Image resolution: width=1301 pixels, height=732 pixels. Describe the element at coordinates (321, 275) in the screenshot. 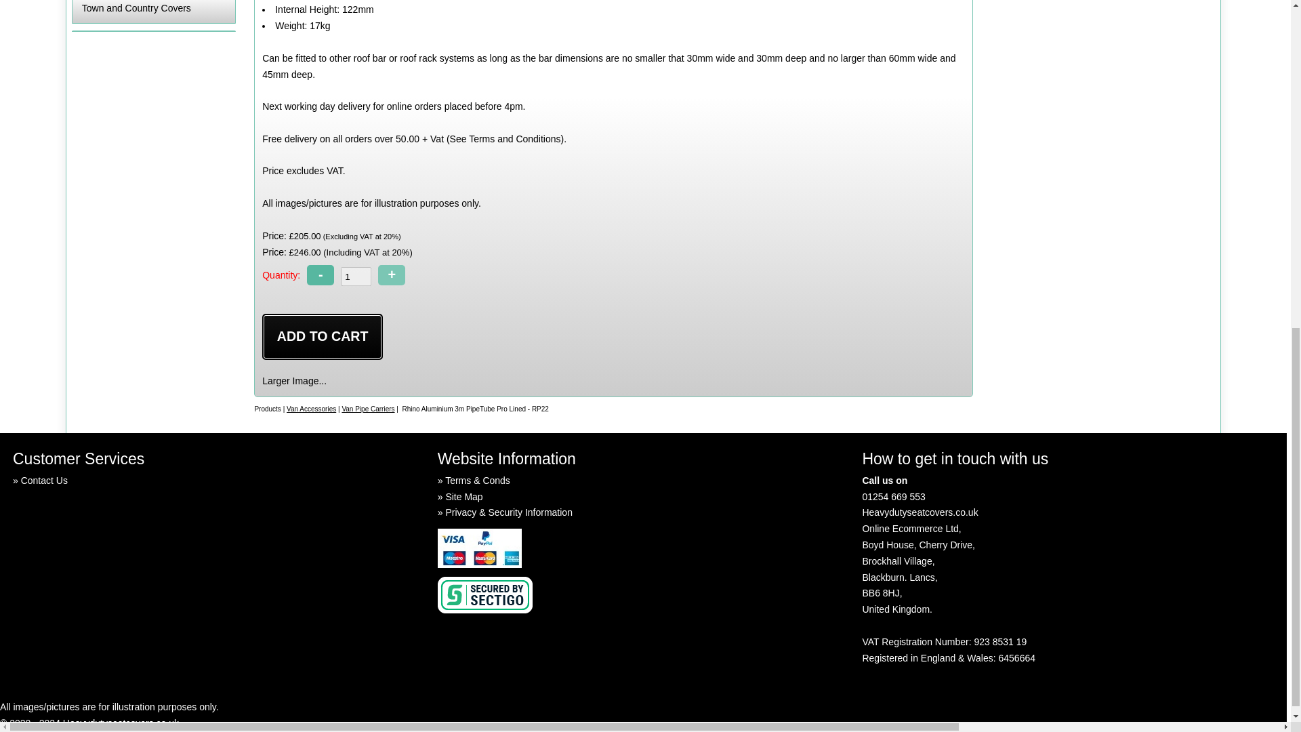

I see `-` at that location.